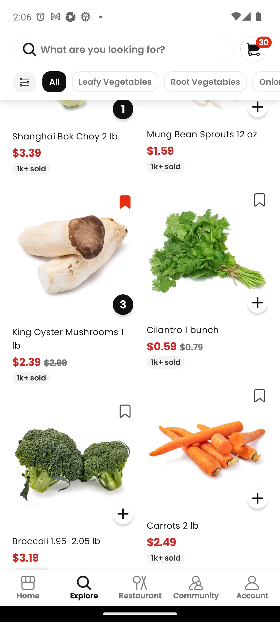  I want to click on What are you looking for?, so click(123, 50).